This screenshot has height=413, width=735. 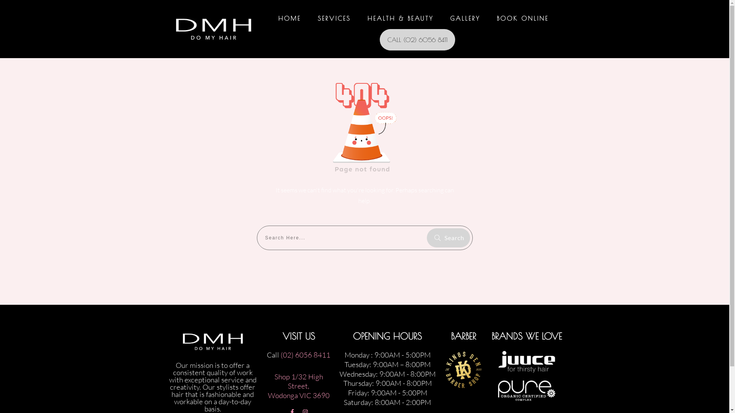 What do you see at coordinates (448, 238) in the screenshot?
I see `Search` at bounding box center [448, 238].